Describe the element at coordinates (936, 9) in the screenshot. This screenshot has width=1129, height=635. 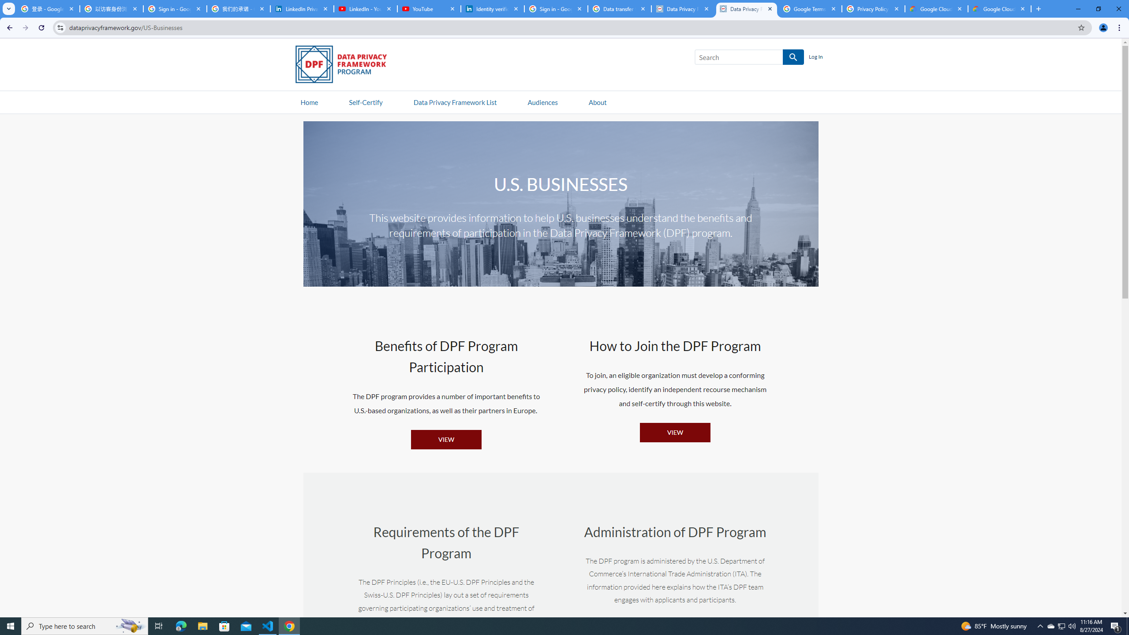
I see `Google Cloud Privacy Notice` at that location.